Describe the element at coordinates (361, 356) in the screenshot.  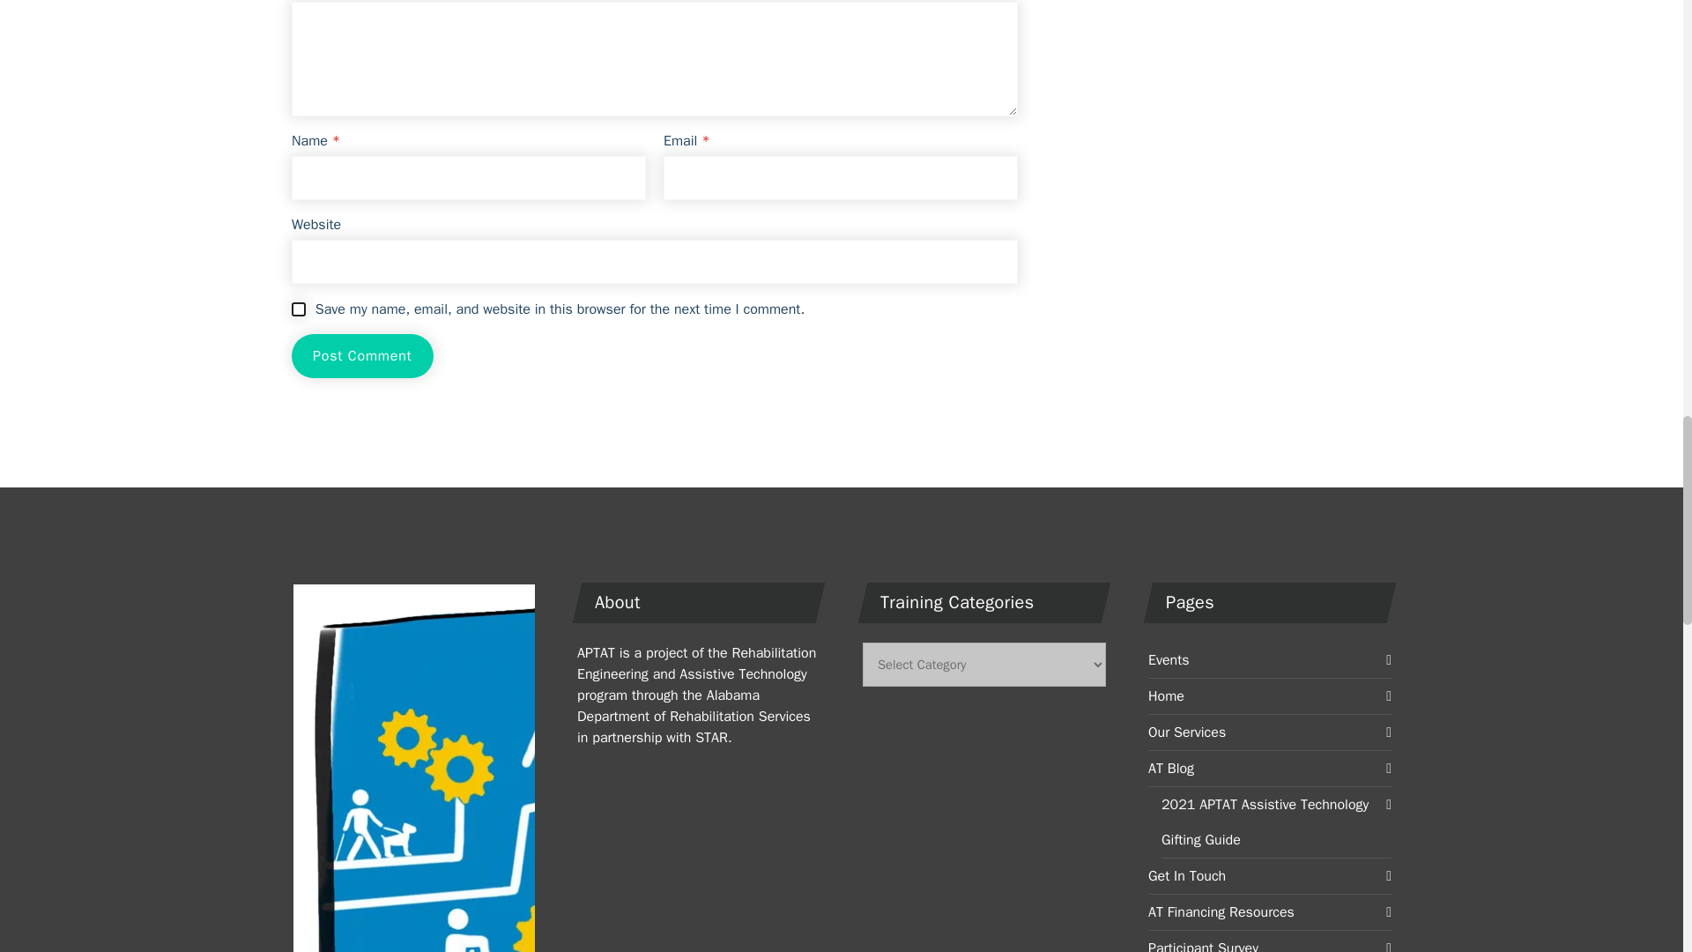
I see `Post Comment` at that location.